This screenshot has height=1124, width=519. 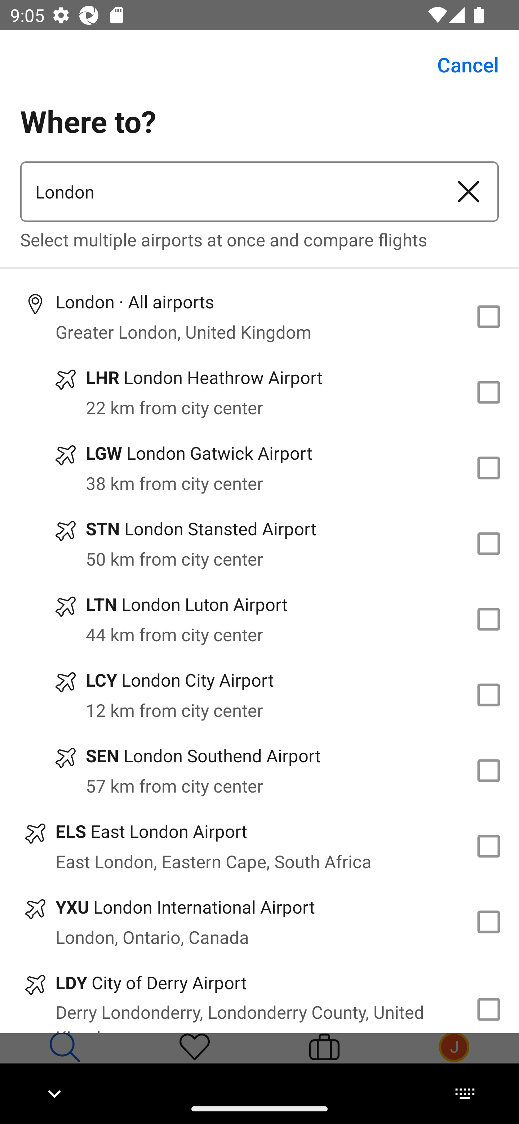 What do you see at coordinates (460, 65) in the screenshot?
I see `Cancel` at bounding box center [460, 65].